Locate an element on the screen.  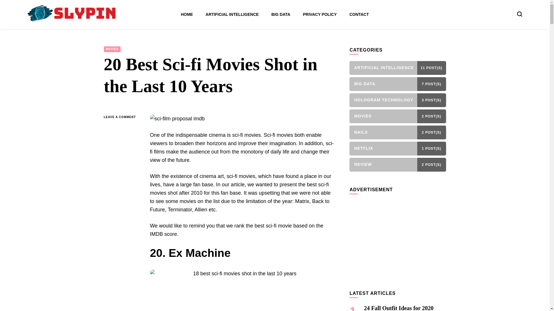
PRIVACY POLICY is located at coordinates (320, 14).